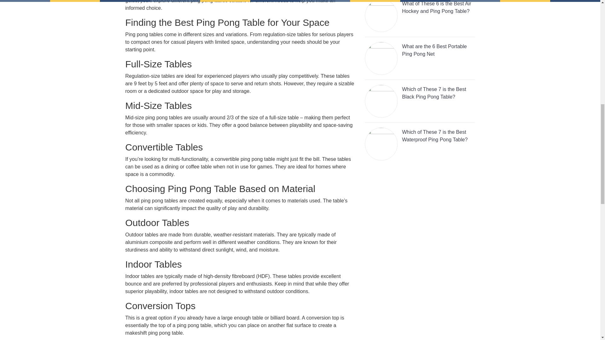 This screenshot has height=340, width=605. Describe the element at coordinates (420, 103) in the screenshot. I see `Which of These 7 is the Best Black Ping Pong Table?` at that location.